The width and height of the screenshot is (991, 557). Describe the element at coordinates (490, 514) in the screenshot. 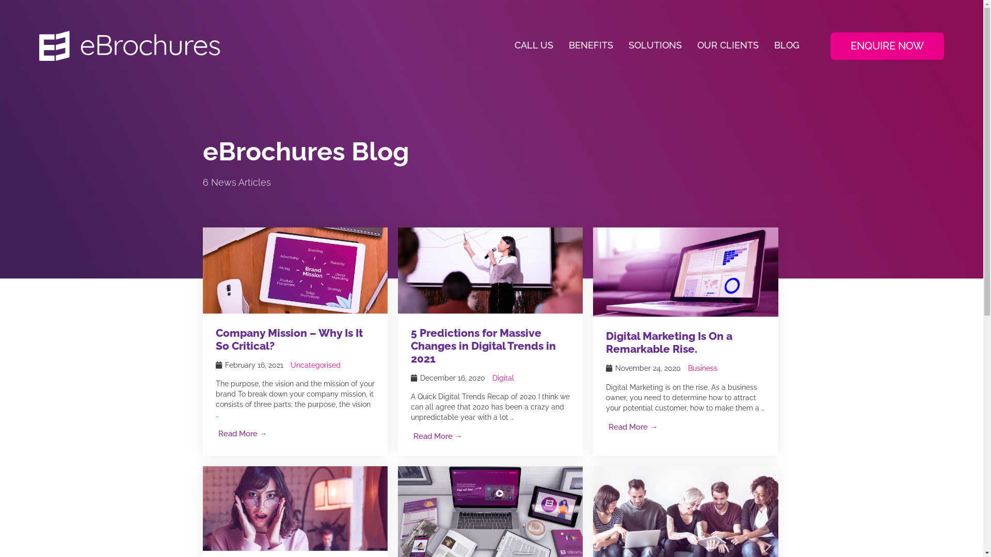

I see `Finding The Right Presentation Documents For Your Business` at that location.